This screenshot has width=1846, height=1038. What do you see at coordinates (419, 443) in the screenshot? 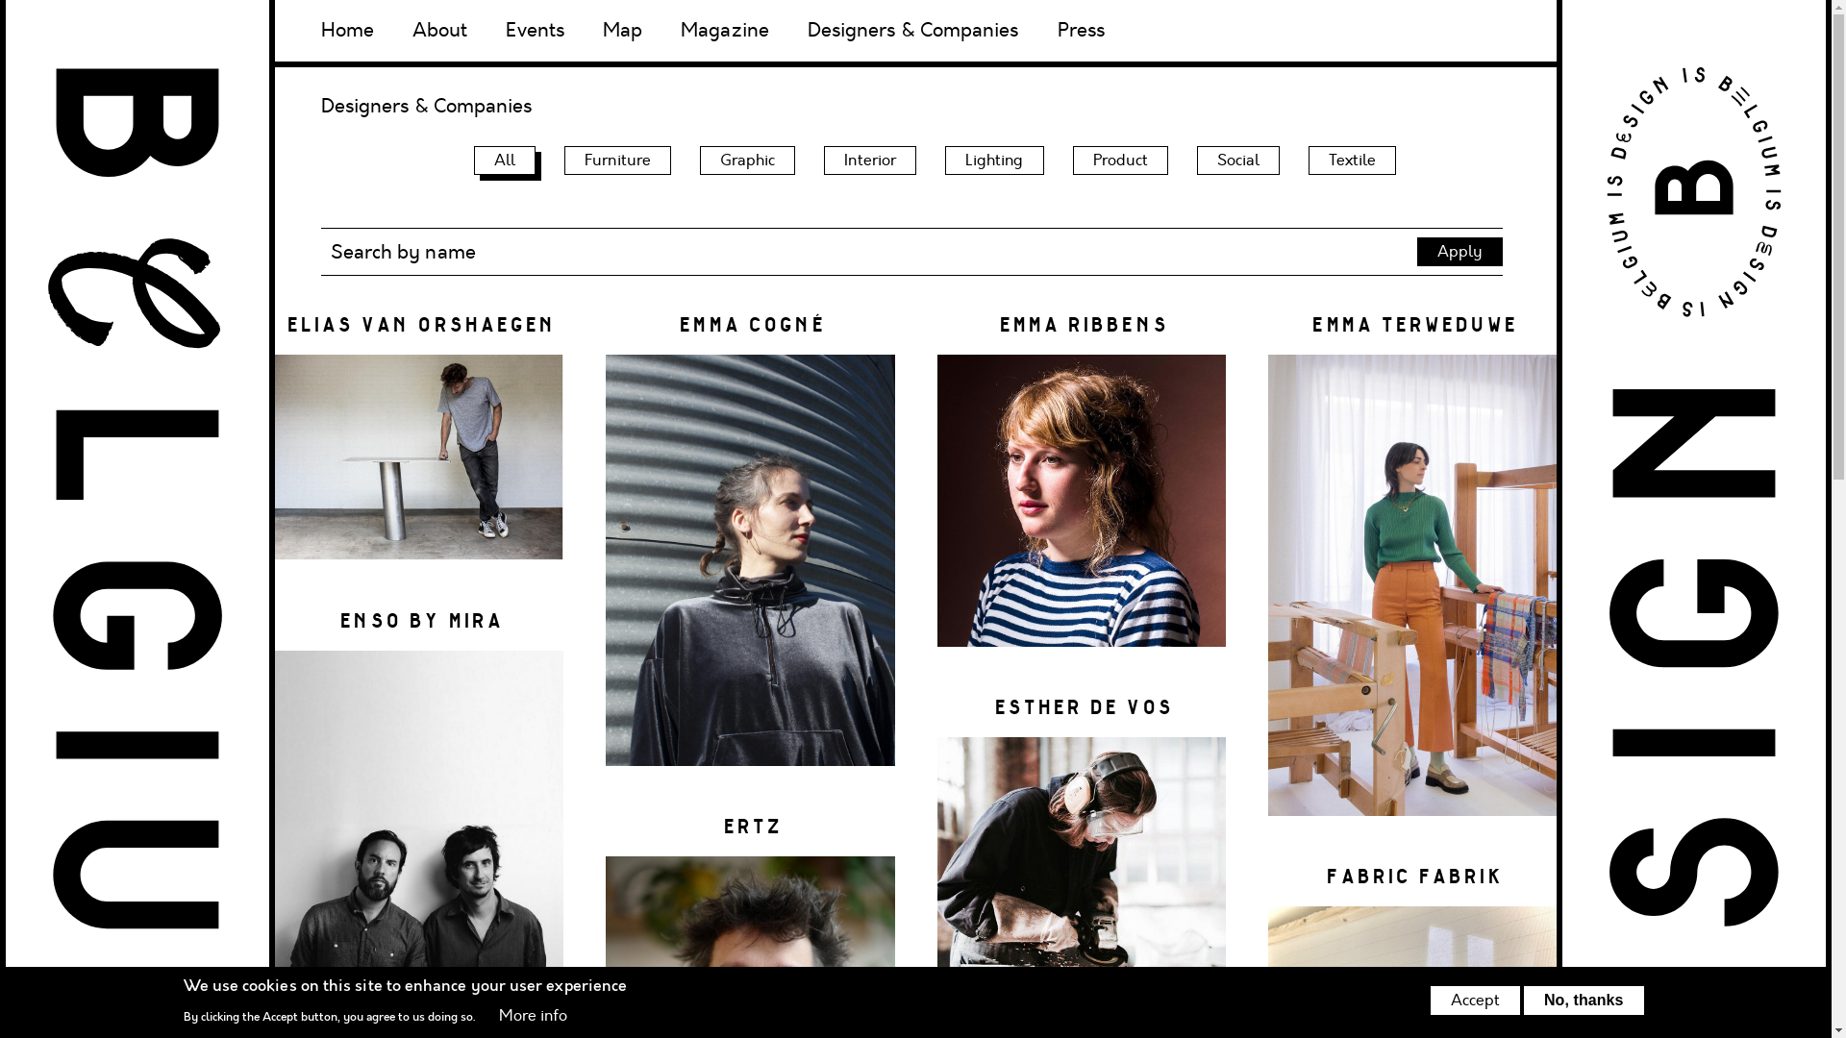
I see `ELIAS VAN ORSHAEGEN` at bounding box center [419, 443].